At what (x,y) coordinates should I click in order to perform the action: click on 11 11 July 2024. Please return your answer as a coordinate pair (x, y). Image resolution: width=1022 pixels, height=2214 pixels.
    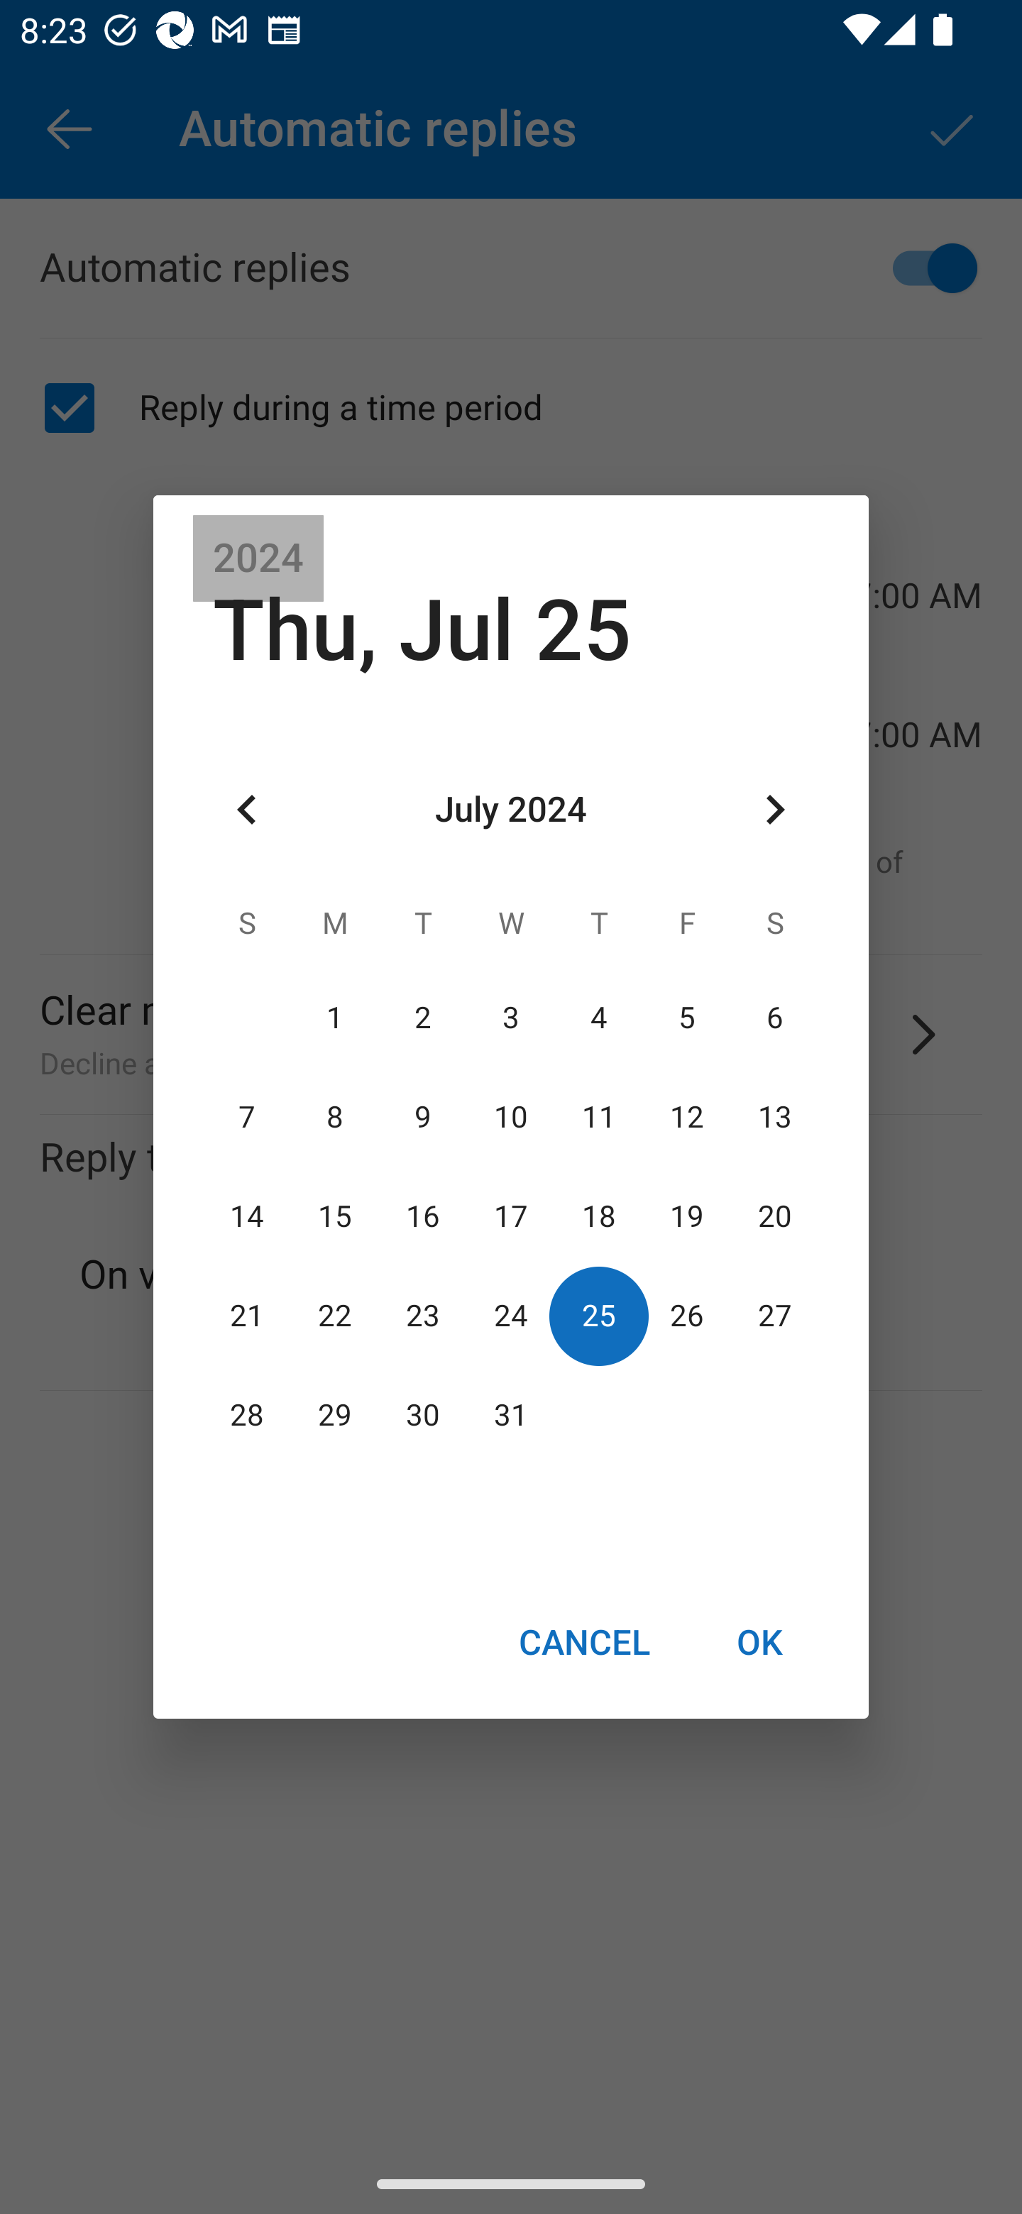
    Looking at the image, I should click on (598, 1117).